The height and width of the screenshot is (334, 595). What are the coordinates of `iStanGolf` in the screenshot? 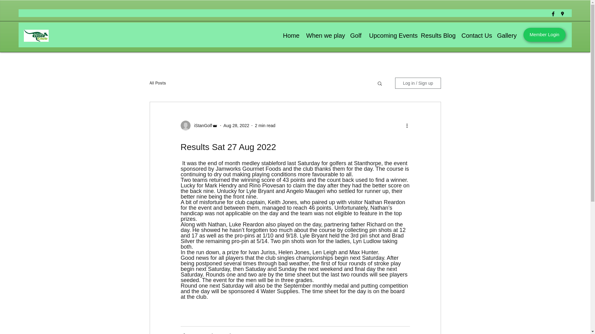 It's located at (201, 126).